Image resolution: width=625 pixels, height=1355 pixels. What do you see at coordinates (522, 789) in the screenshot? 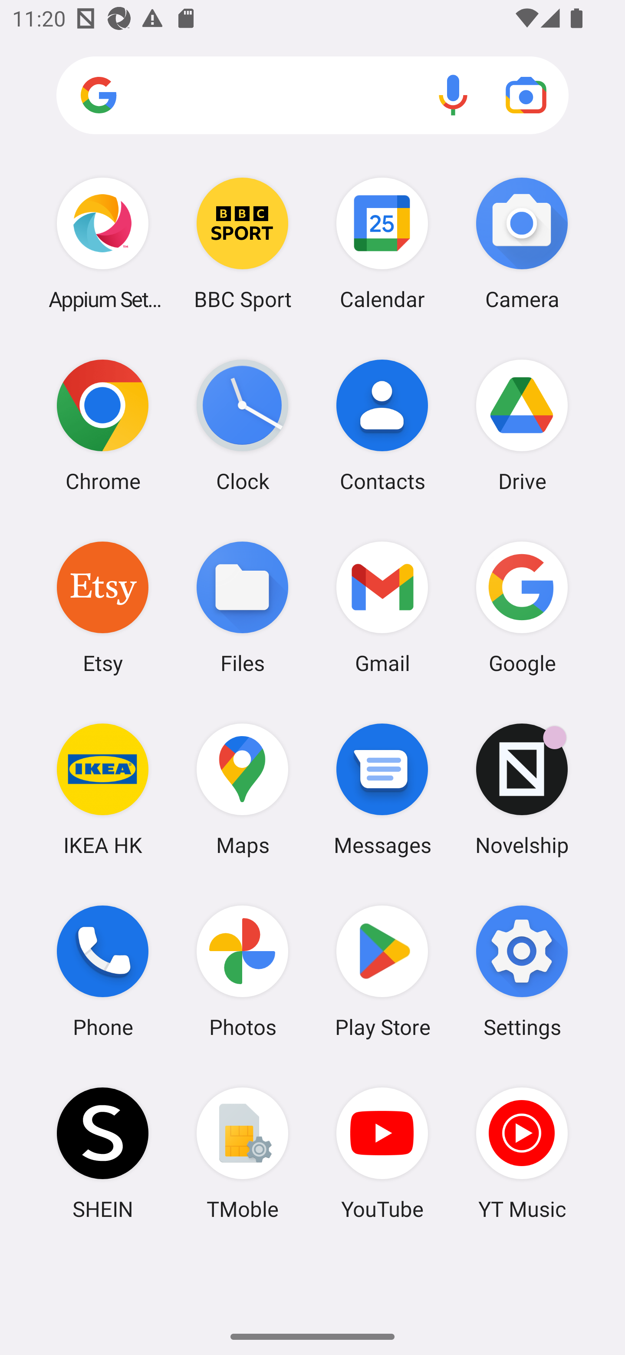
I see `Novelship Novelship has 4 notifications` at bounding box center [522, 789].